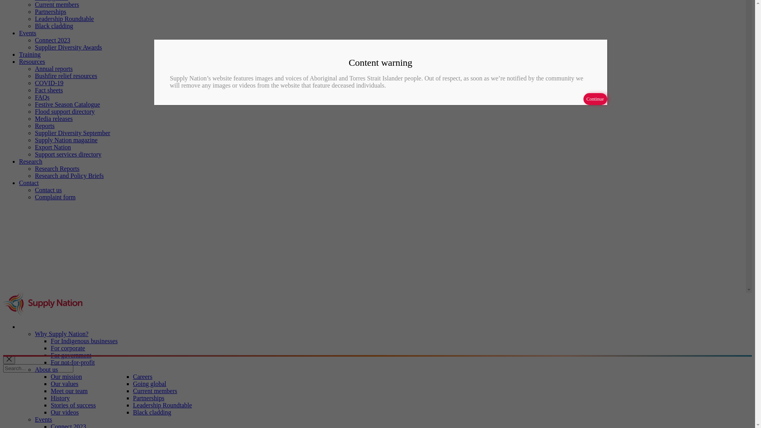 This screenshot has height=428, width=761. I want to click on Contact us, so click(48, 354).